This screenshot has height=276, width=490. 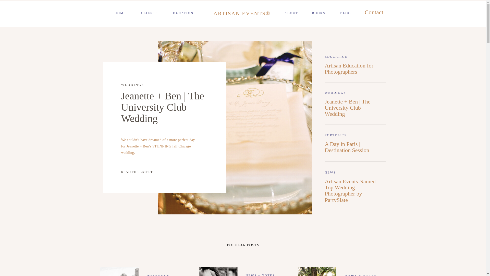 I want to click on Artisan Education for Photographers, so click(x=353, y=70).